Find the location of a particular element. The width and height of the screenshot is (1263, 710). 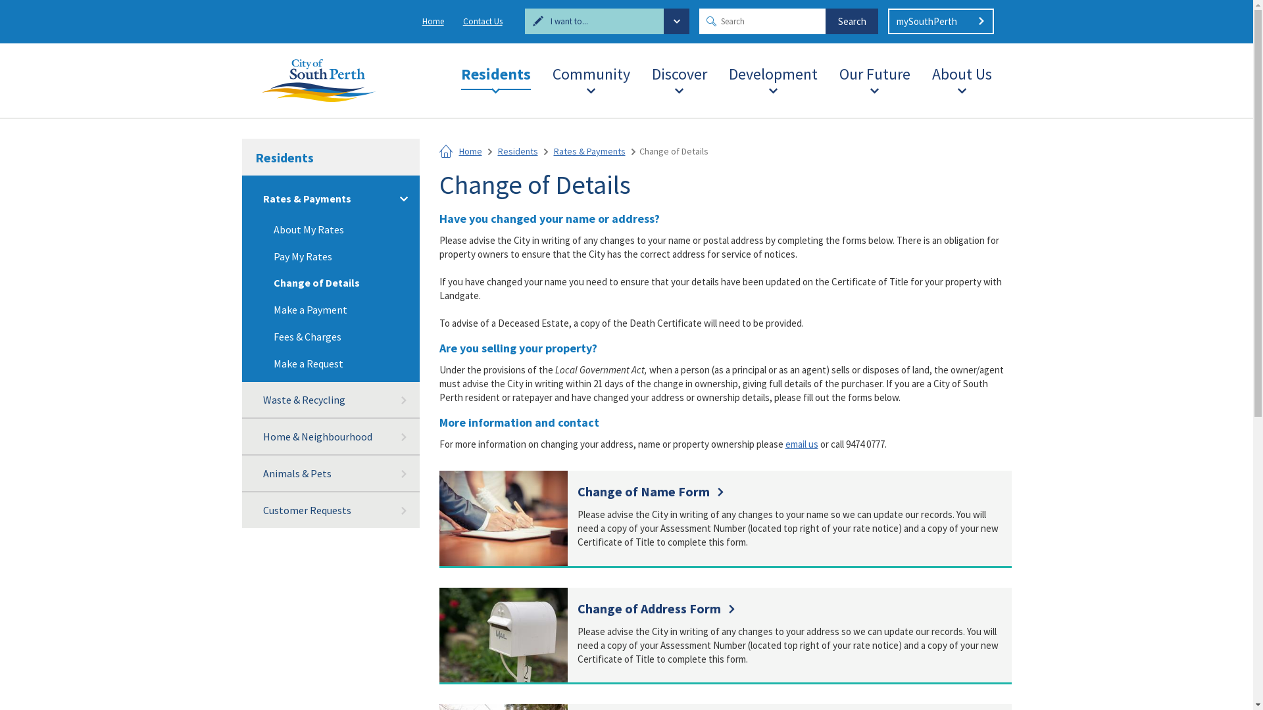

Rates & Payments is located at coordinates (331, 199).